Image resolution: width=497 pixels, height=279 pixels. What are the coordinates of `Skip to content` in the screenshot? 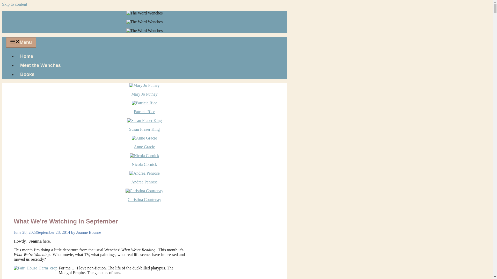 It's located at (14, 4).